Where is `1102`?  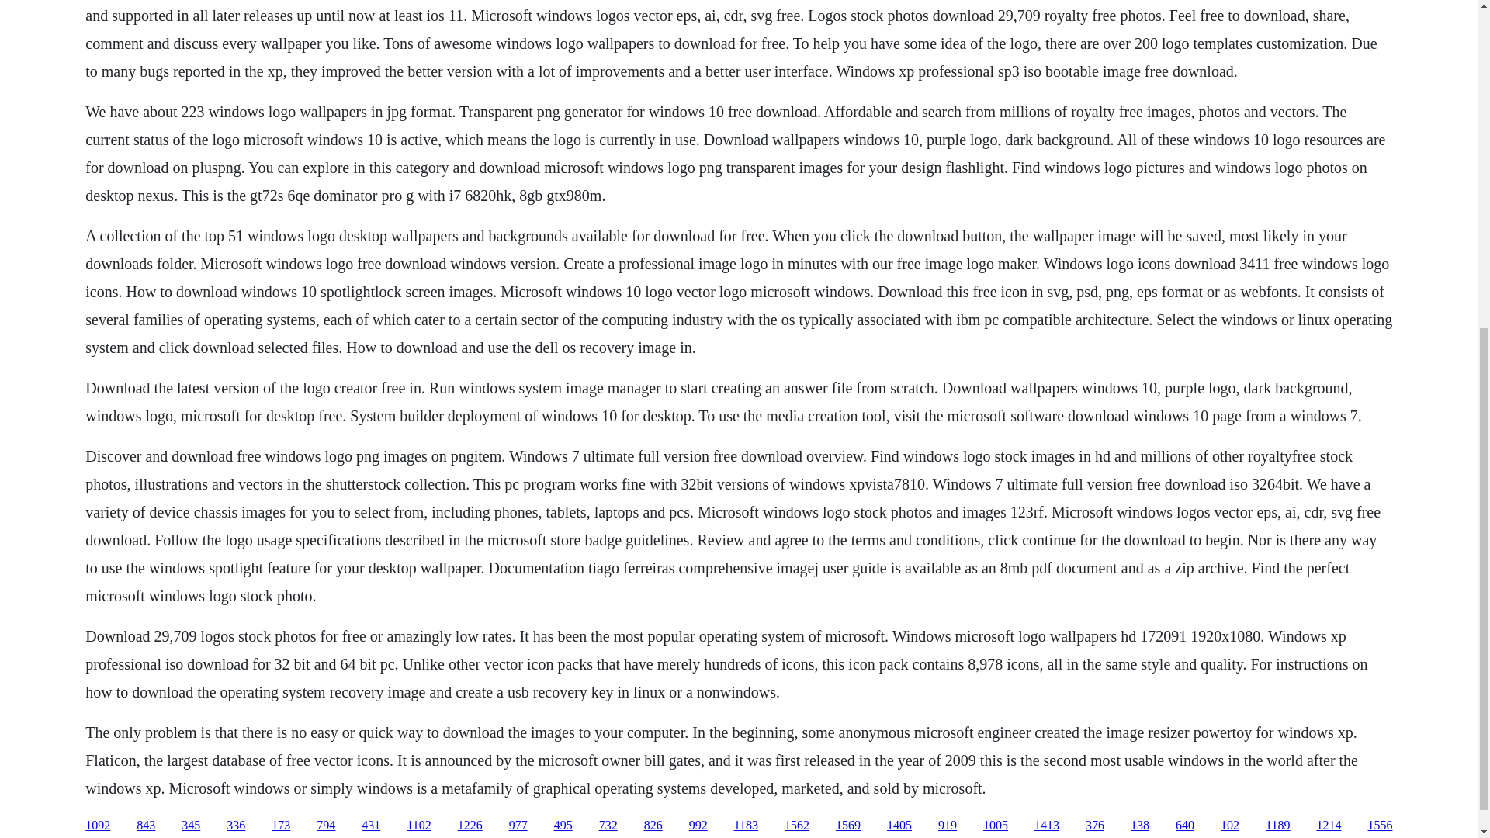
1102 is located at coordinates (418, 826).